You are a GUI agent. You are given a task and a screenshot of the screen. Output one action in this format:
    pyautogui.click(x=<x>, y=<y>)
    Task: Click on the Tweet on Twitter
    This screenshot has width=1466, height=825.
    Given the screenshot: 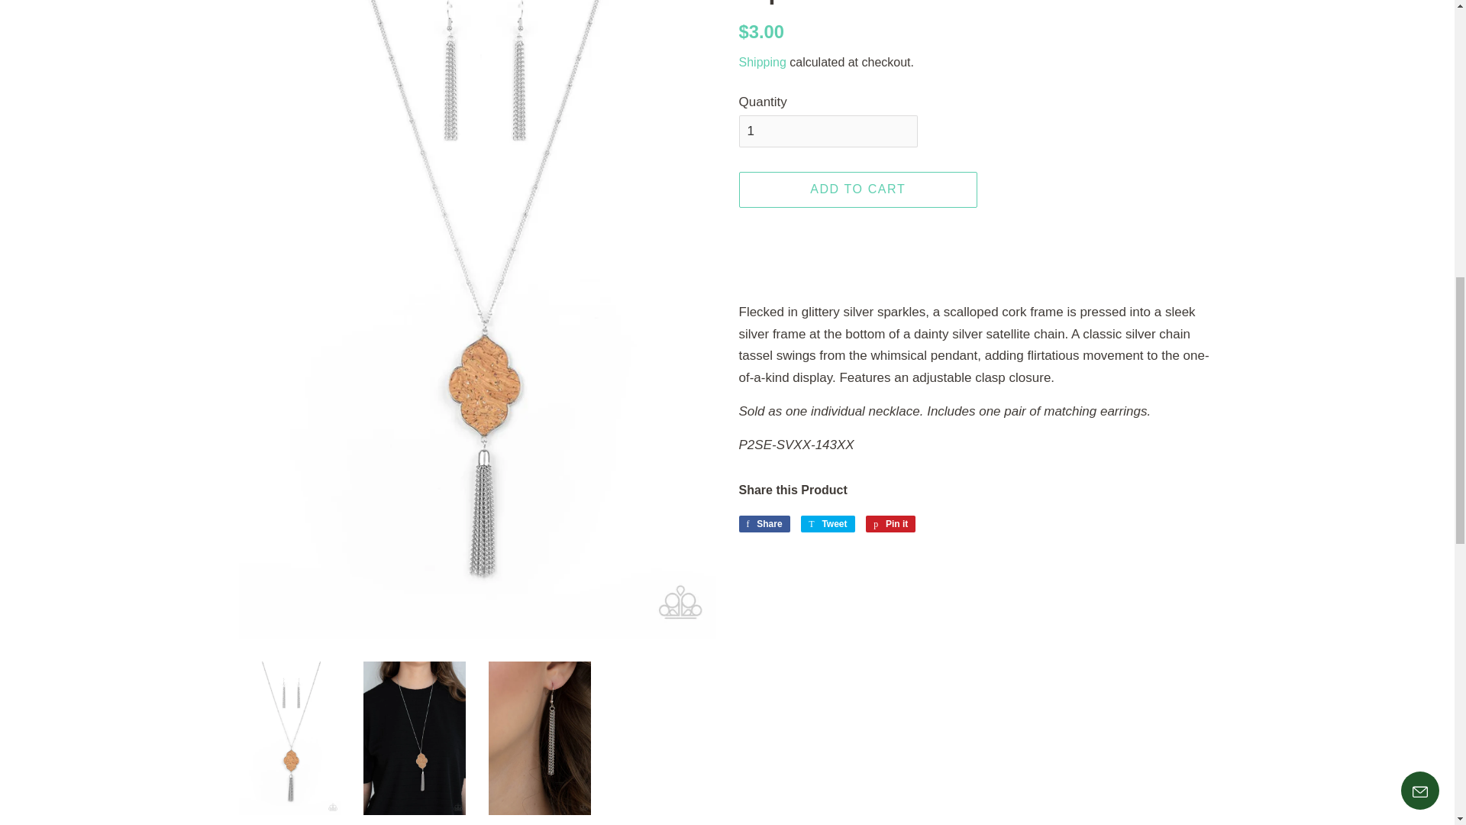 What is the action you would take?
    pyautogui.click(x=828, y=524)
    